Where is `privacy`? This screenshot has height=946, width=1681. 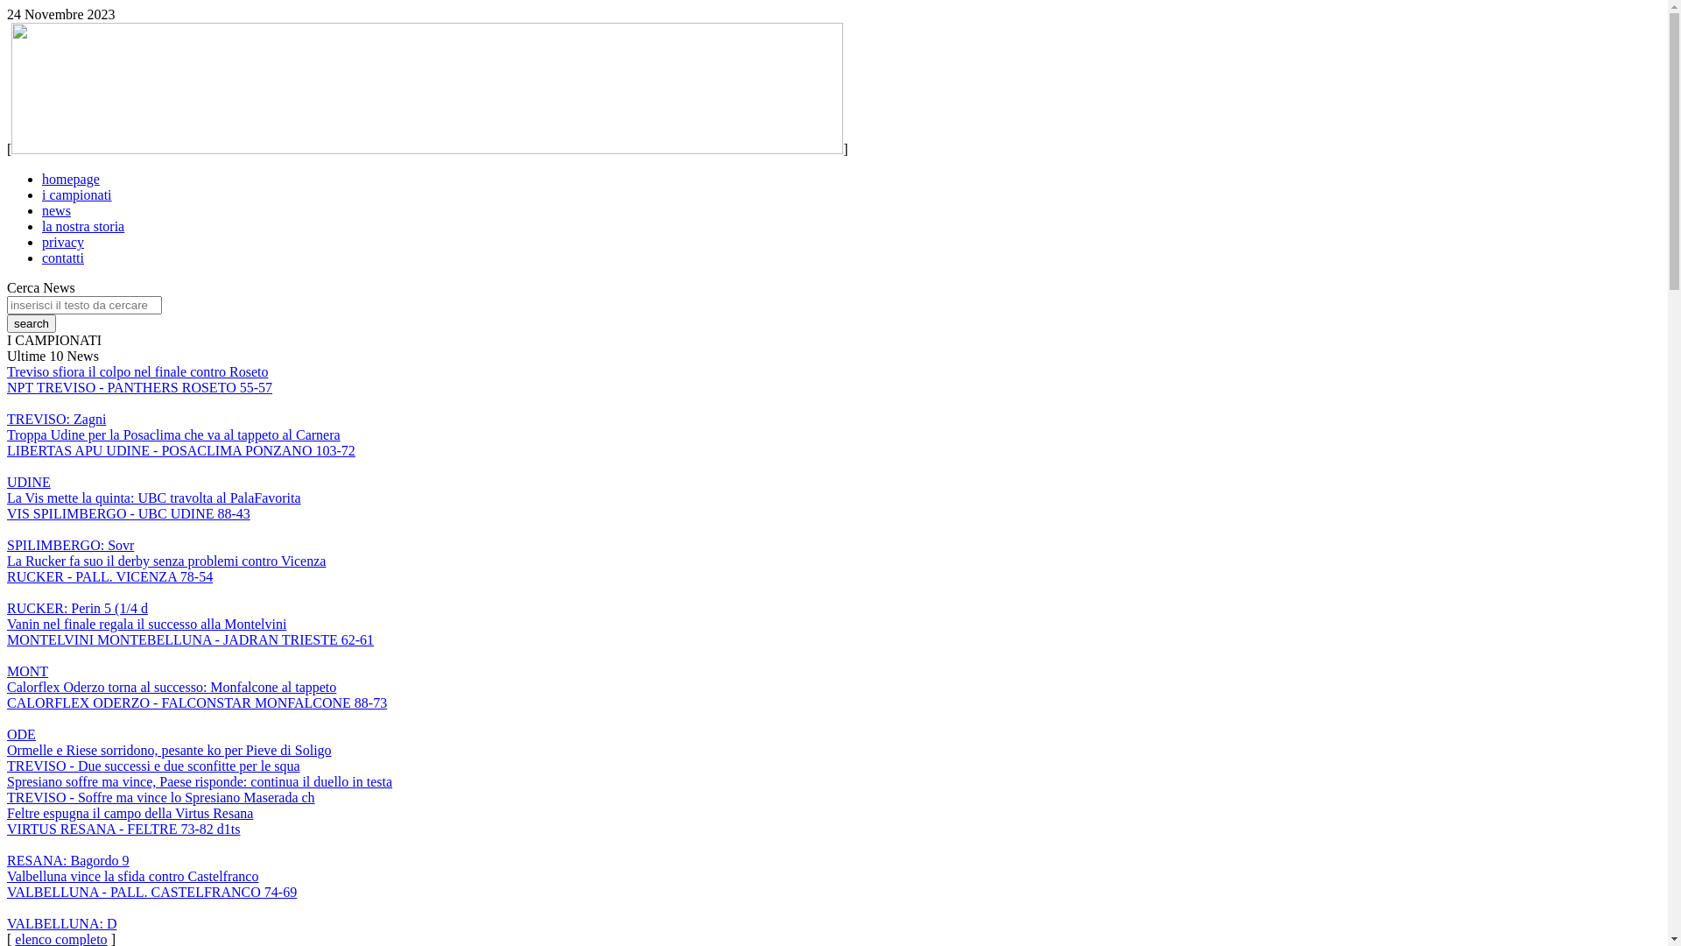
privacy is located at coordinates (63, 242).